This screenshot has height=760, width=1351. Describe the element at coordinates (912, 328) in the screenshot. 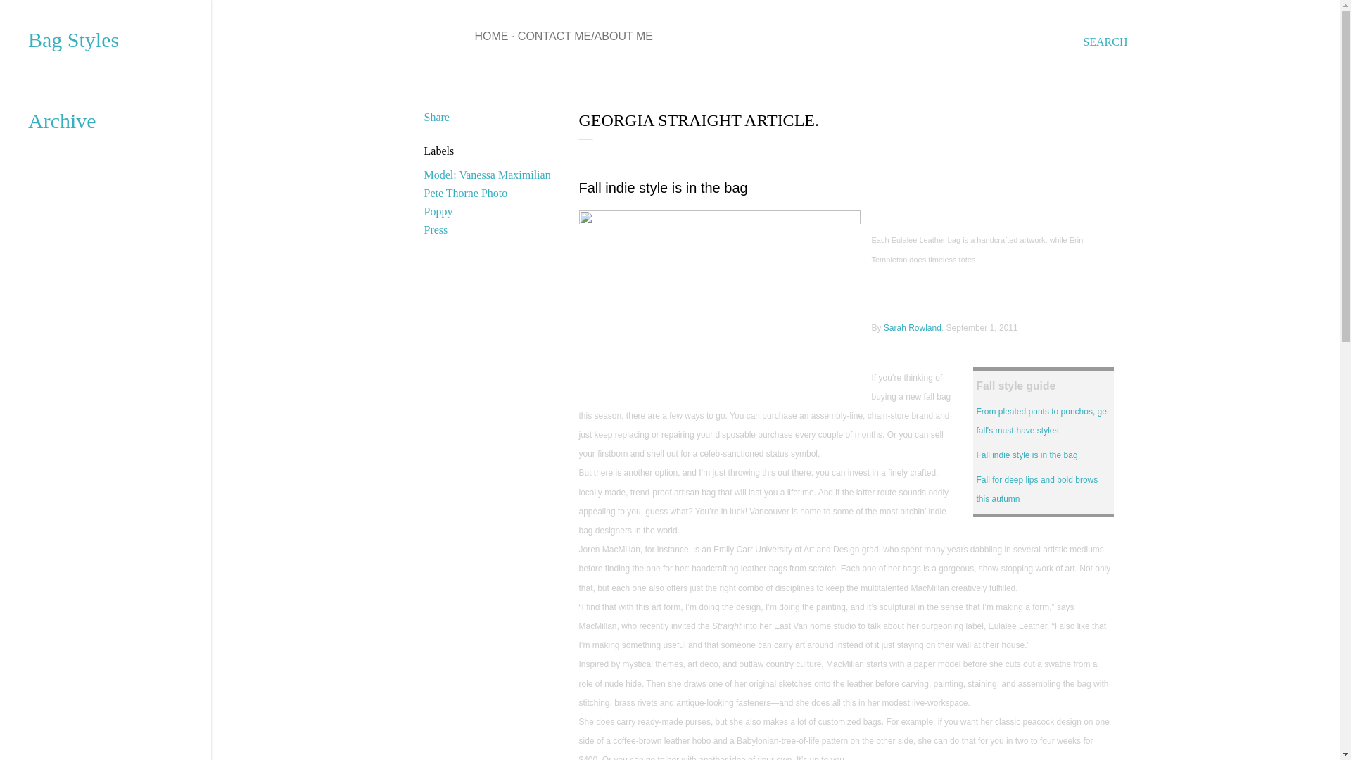

I see `Sarah Rowland` at that location.